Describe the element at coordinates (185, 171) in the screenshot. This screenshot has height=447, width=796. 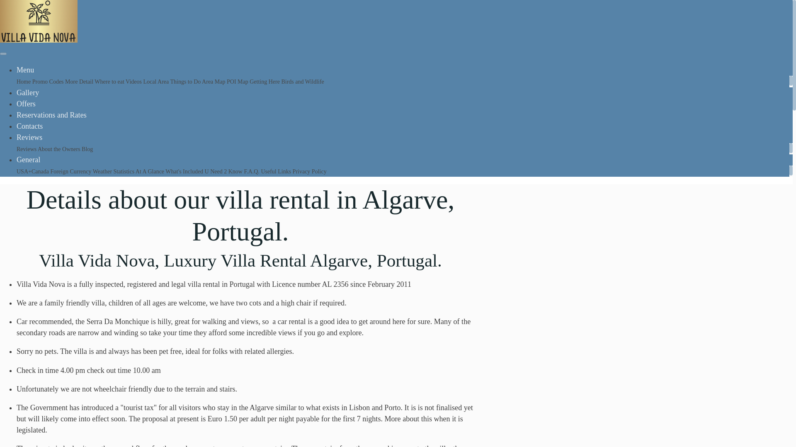
I see `What's Included` at that location.